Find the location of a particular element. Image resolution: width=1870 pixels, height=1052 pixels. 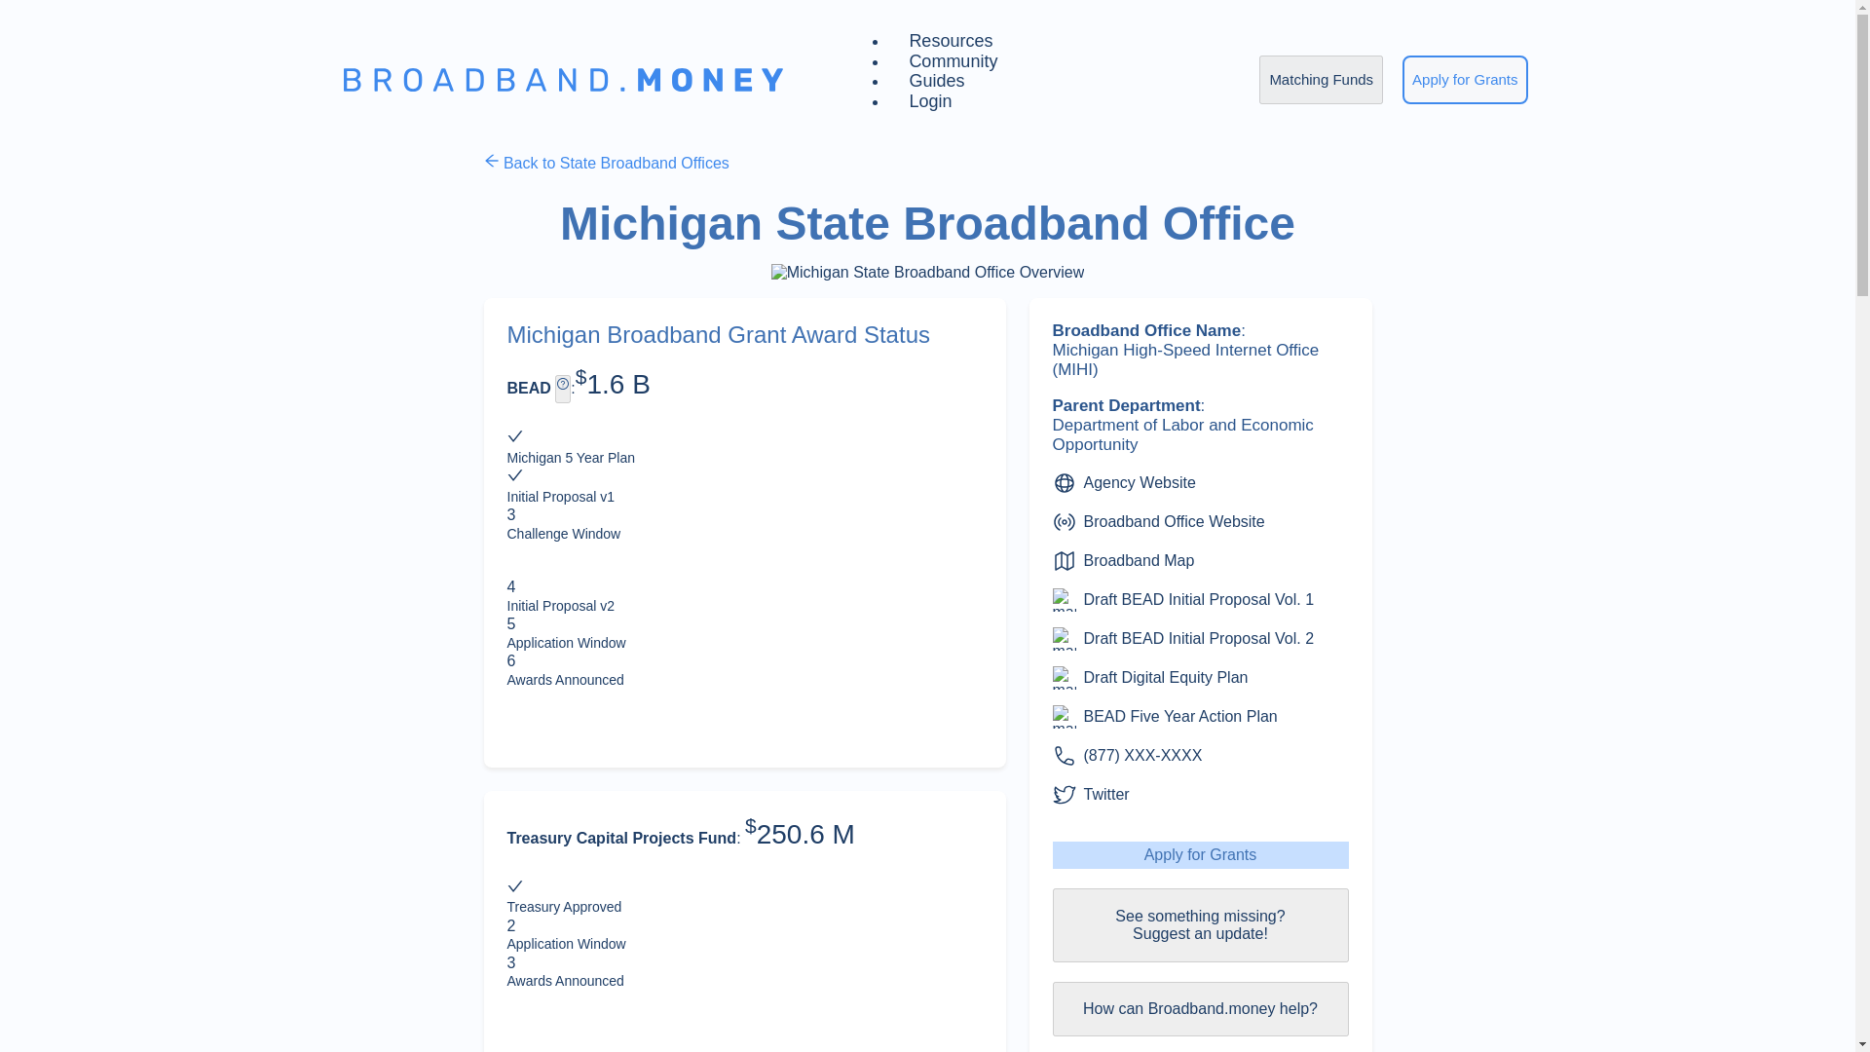

Matching Funds is located at coordinates (1321, 79).